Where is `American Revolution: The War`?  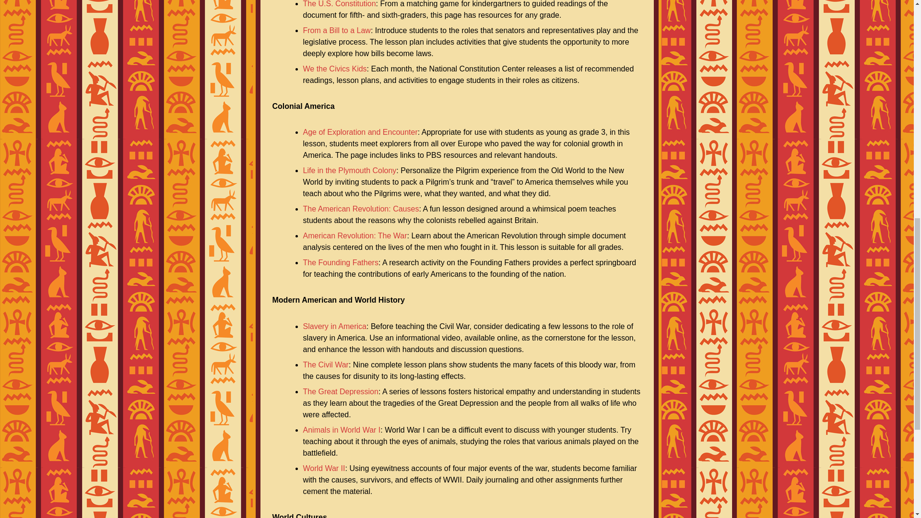 American Revolution: The War is located at coordinates (355, 235).